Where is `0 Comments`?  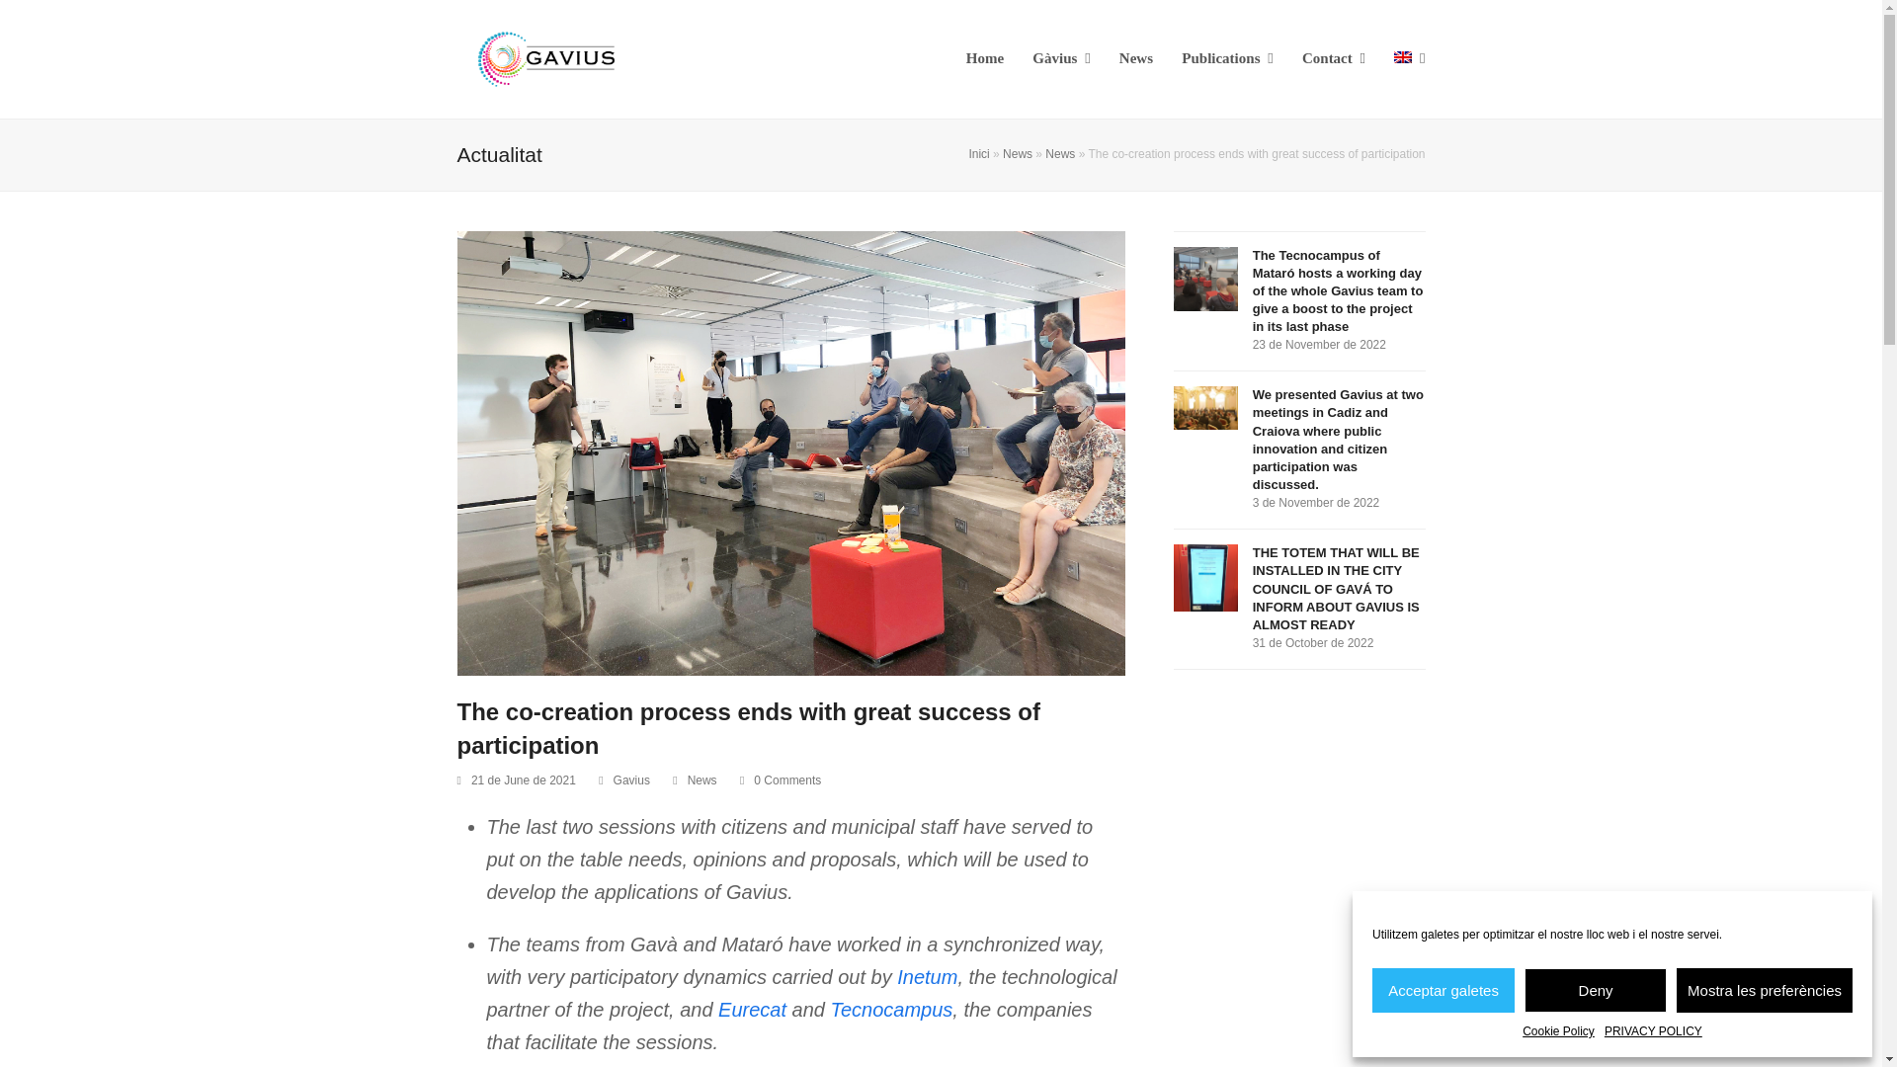
0 Comments is located at coordinates (786, 780).